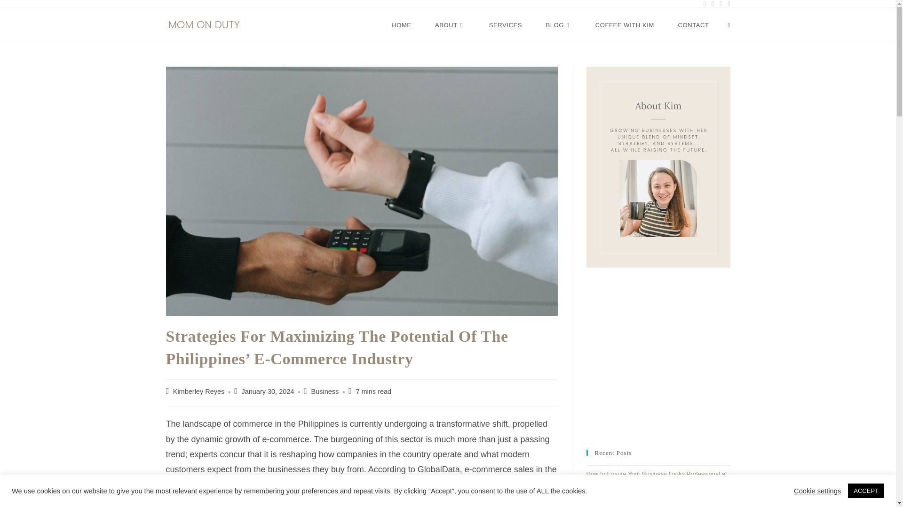  Describe the element at coordinates (199, 392) in the screenshot. I see `Posts by Kimberley Reyes` at that location.